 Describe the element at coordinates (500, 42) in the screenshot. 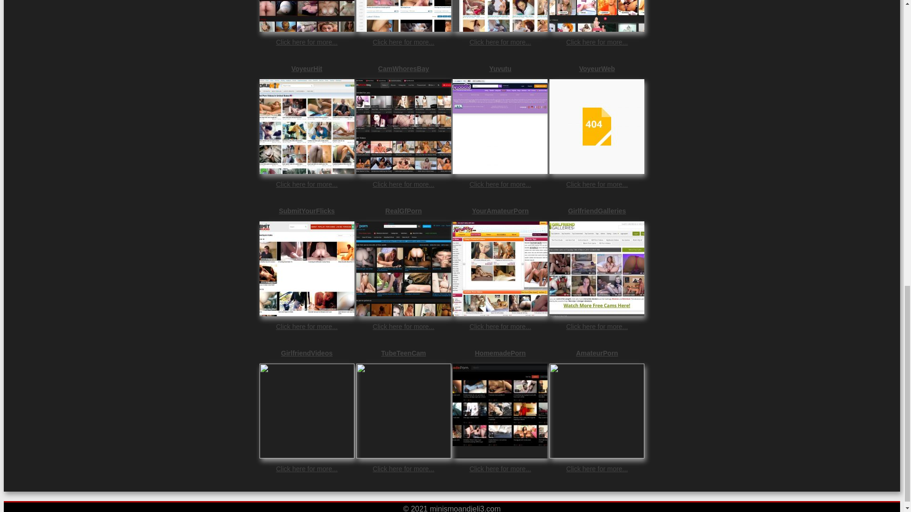

I see `Click here for more...` at that location.